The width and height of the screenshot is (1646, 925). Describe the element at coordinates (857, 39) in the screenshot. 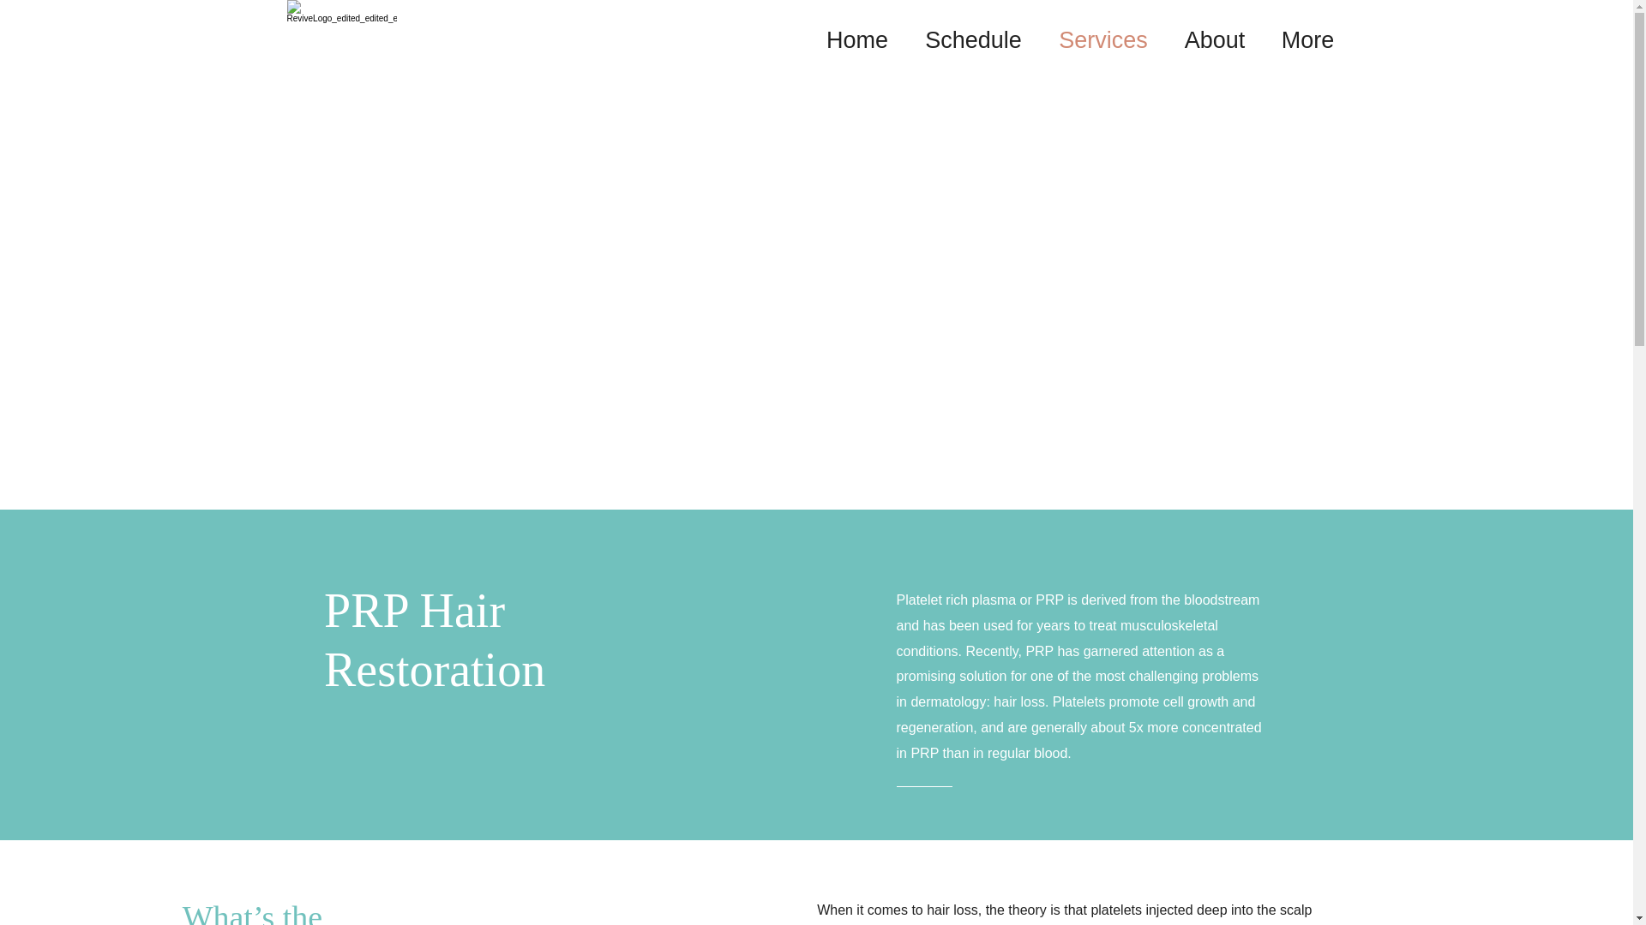

I see `Home` at that location.